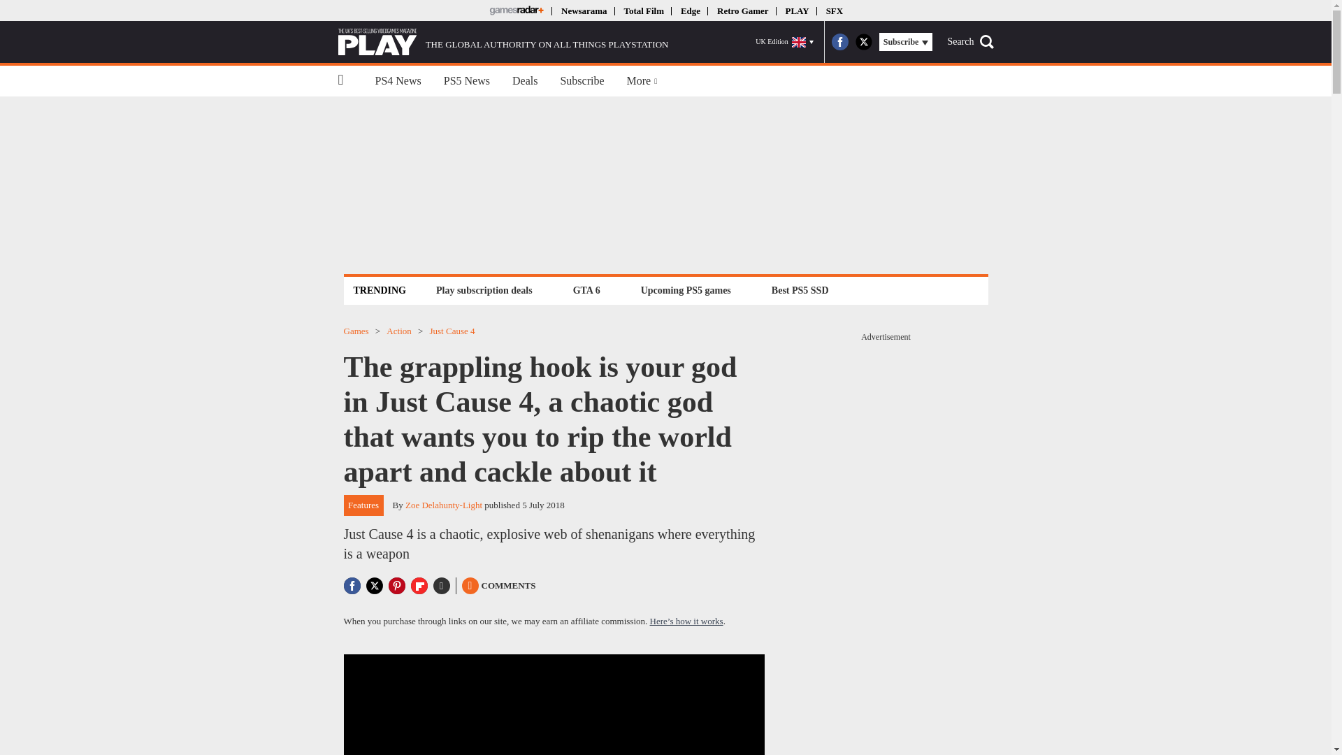 This screenshot has width=1342, height=755. Describe the element at coordinates (797, 10) in the screenshot. I see `PLAY` at that location.